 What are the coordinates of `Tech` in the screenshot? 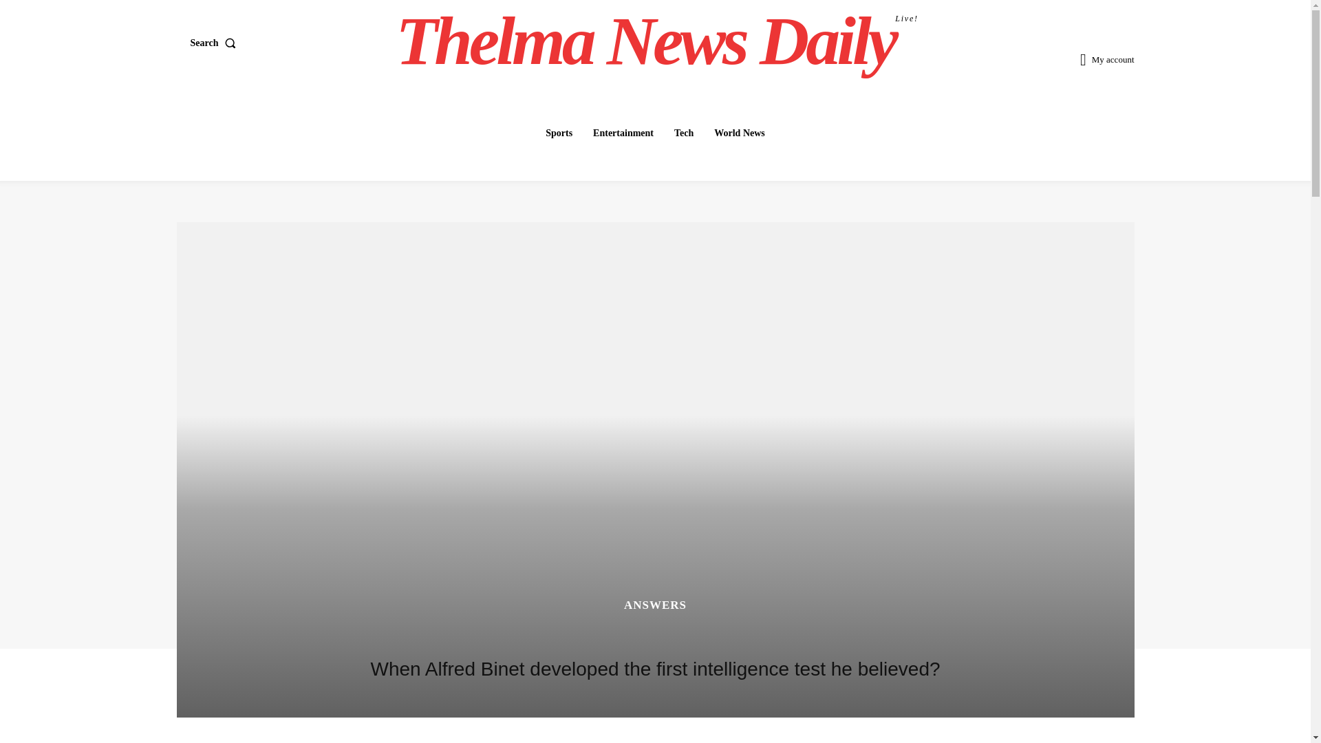 It's located at (657, 41).